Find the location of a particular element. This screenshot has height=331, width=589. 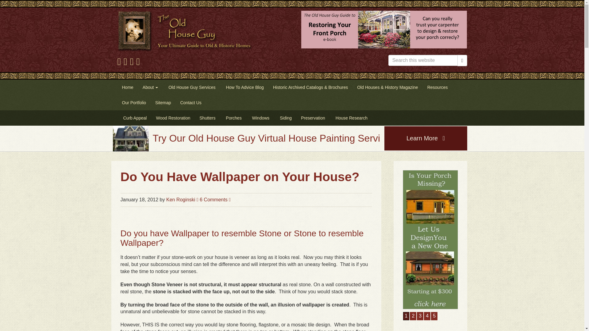

 Windows is located at coordinates (260, 118).